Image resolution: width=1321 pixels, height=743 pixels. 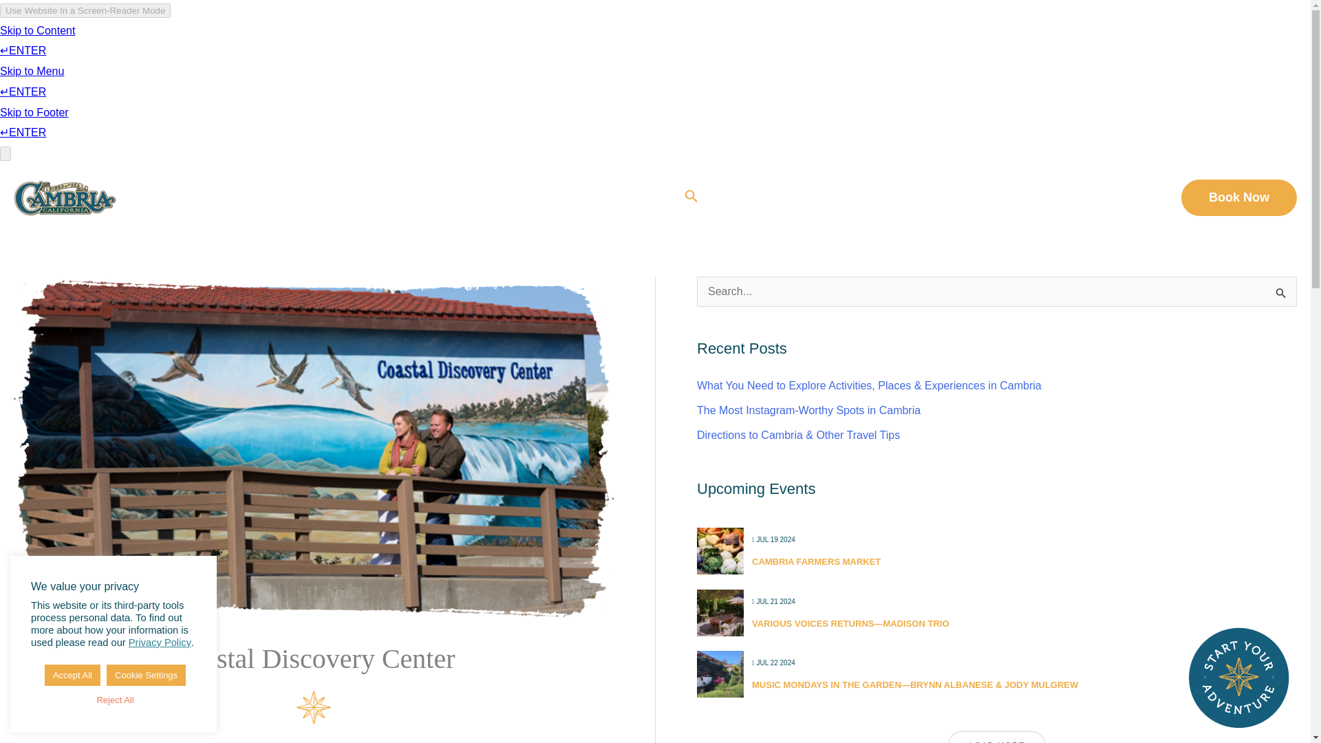 I want to click on Explore, so click(x=754, y=198).